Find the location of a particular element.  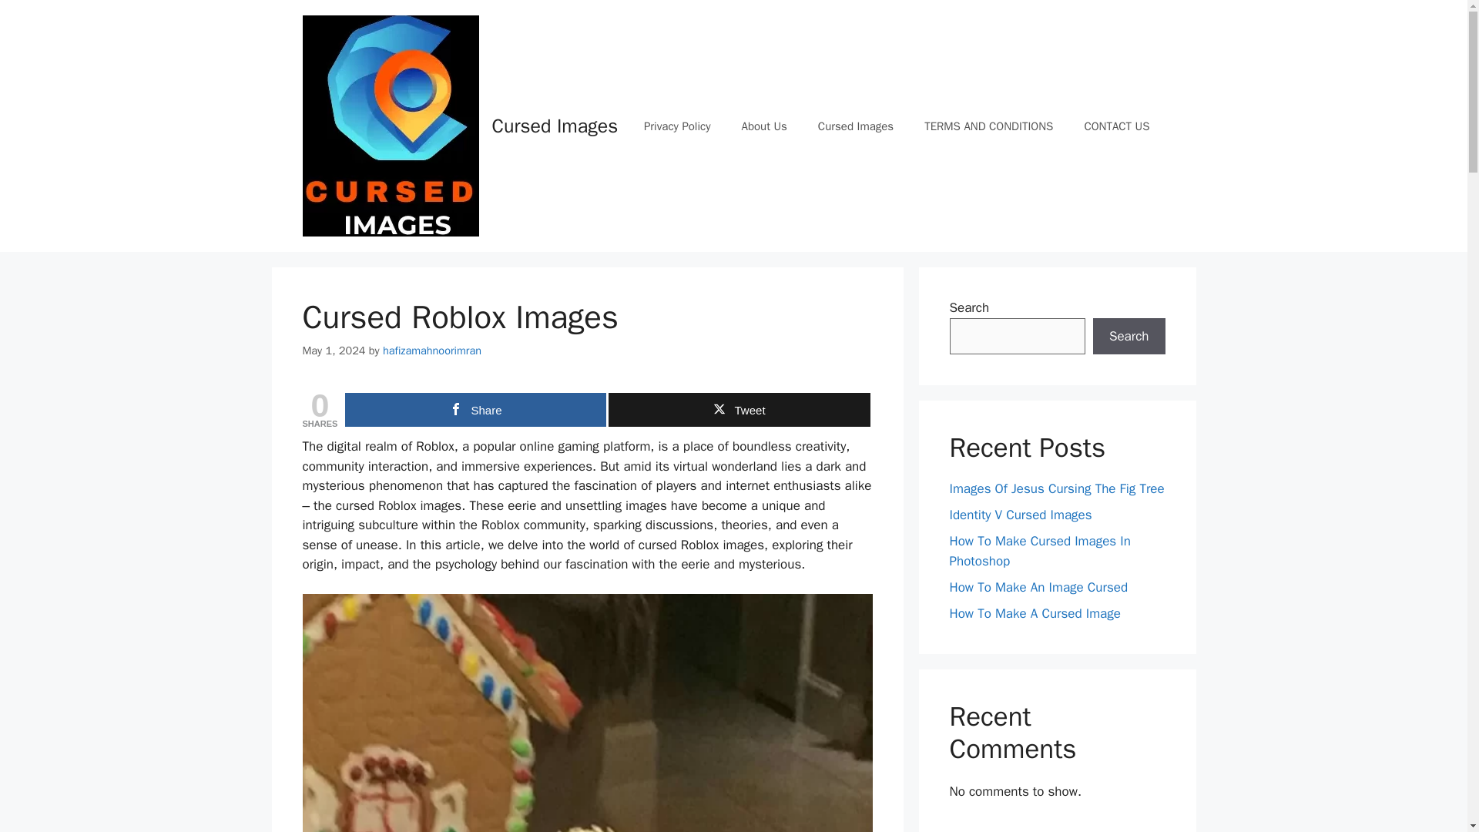

Privacy Policy is located at coordinates (677, 126).